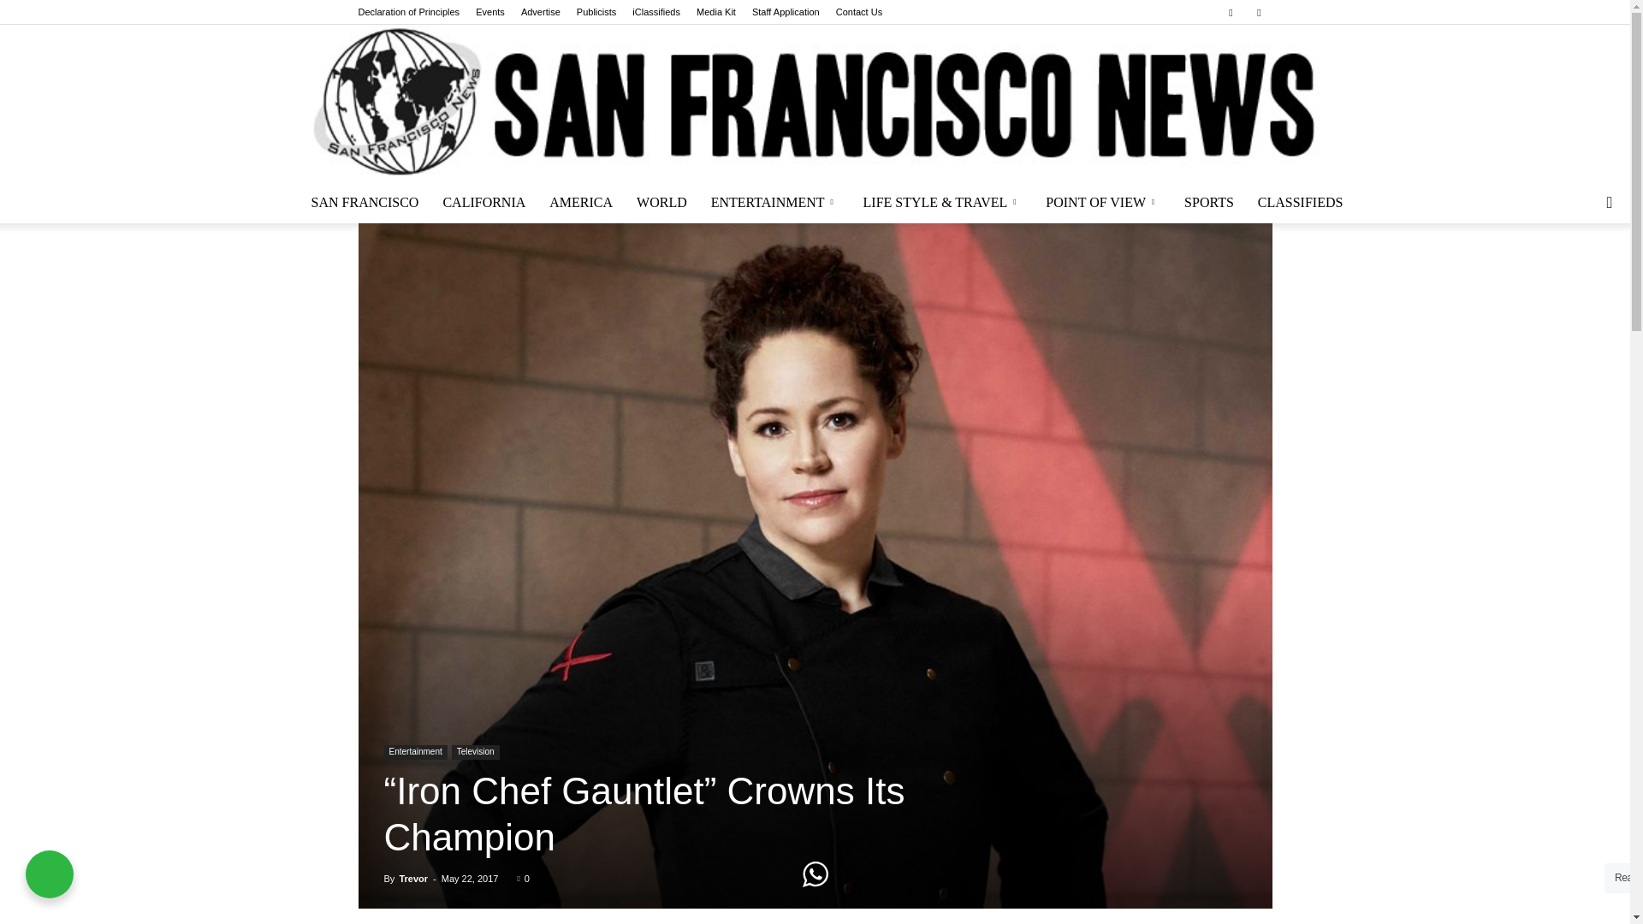  I want to click on Facebook, so click(1231, 12).